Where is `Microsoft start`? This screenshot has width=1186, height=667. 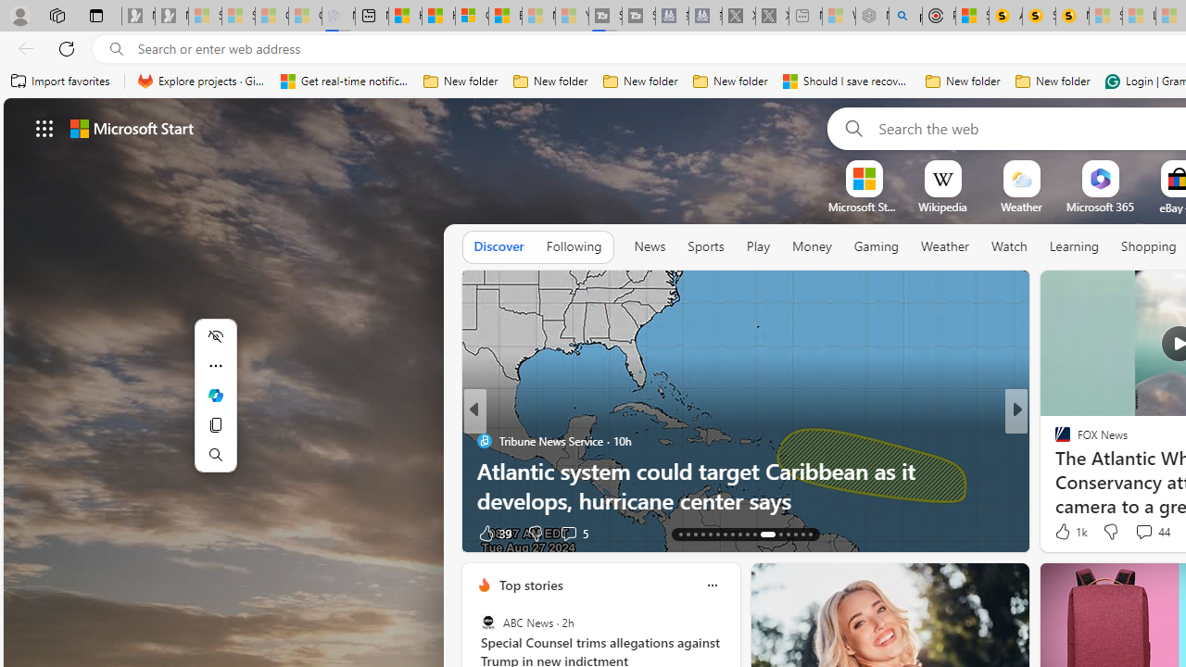
Microsoft start is located at coordinates (132, 128).